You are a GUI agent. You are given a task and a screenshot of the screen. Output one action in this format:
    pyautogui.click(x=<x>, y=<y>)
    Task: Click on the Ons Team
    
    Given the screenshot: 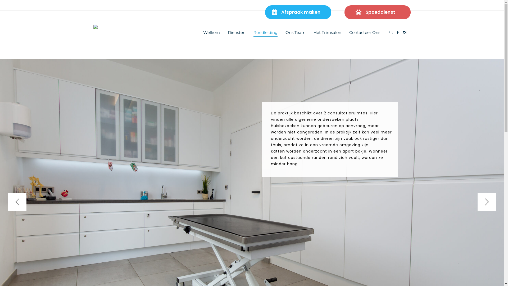 What is the action you would take?
    pyautogui.click(x=295, y=32)
    